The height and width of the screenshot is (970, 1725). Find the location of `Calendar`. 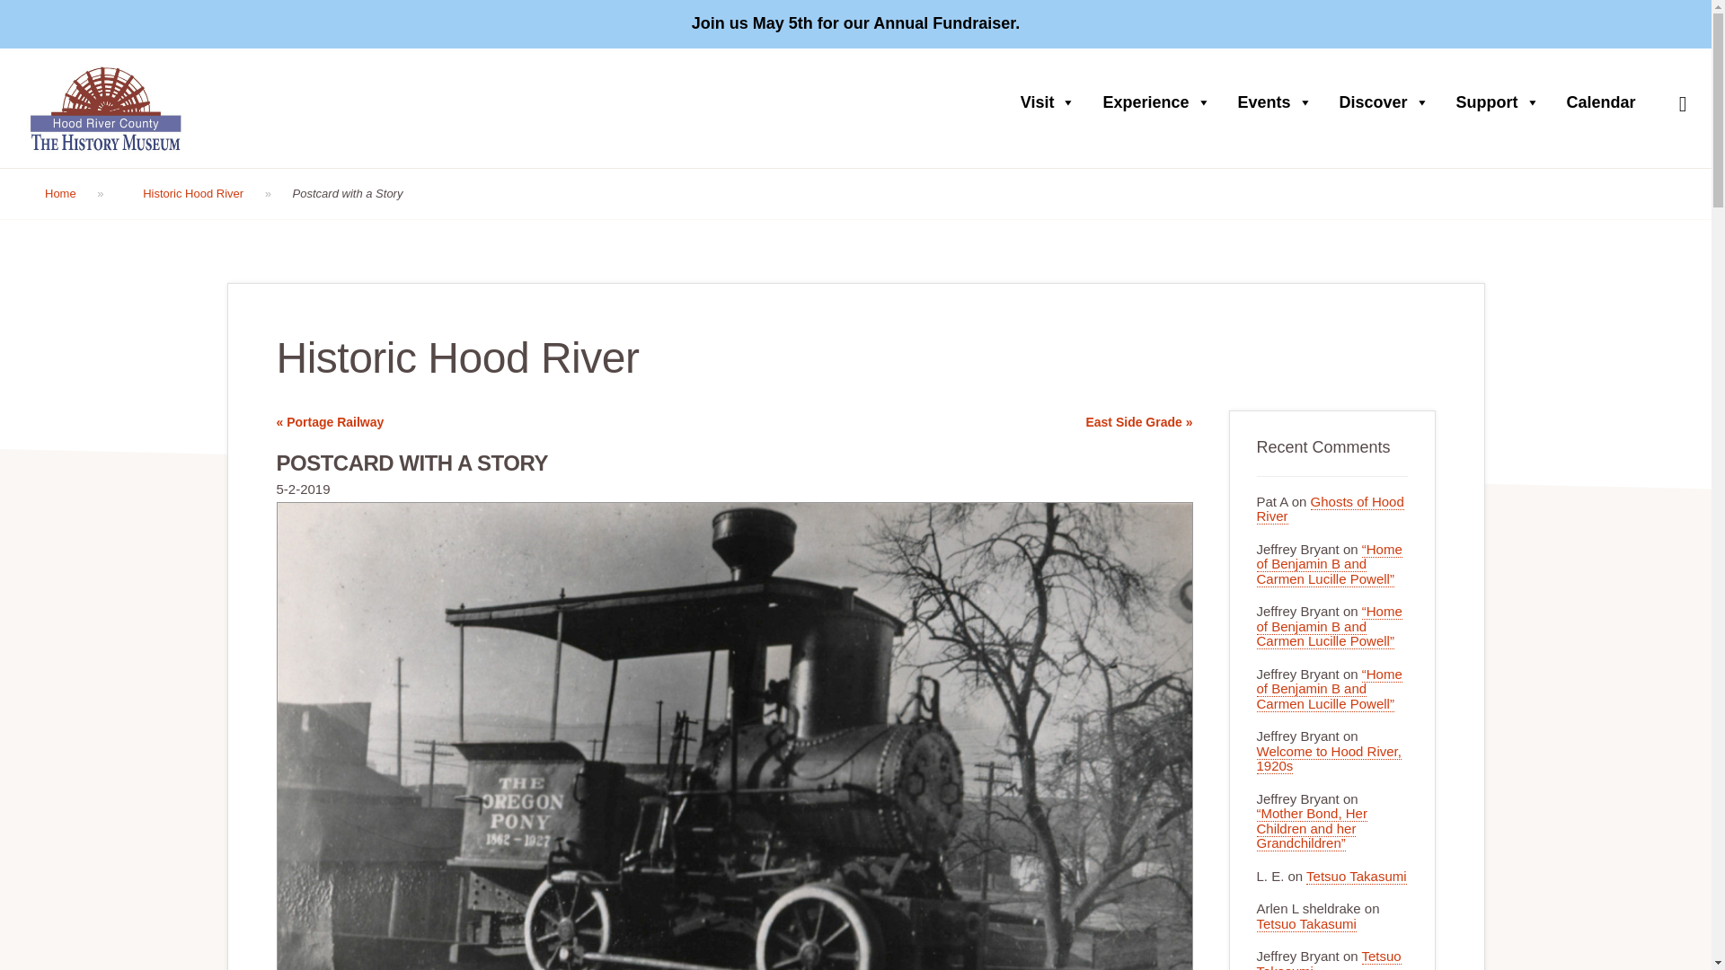

Calendar is located at coordinates (1606, 102).